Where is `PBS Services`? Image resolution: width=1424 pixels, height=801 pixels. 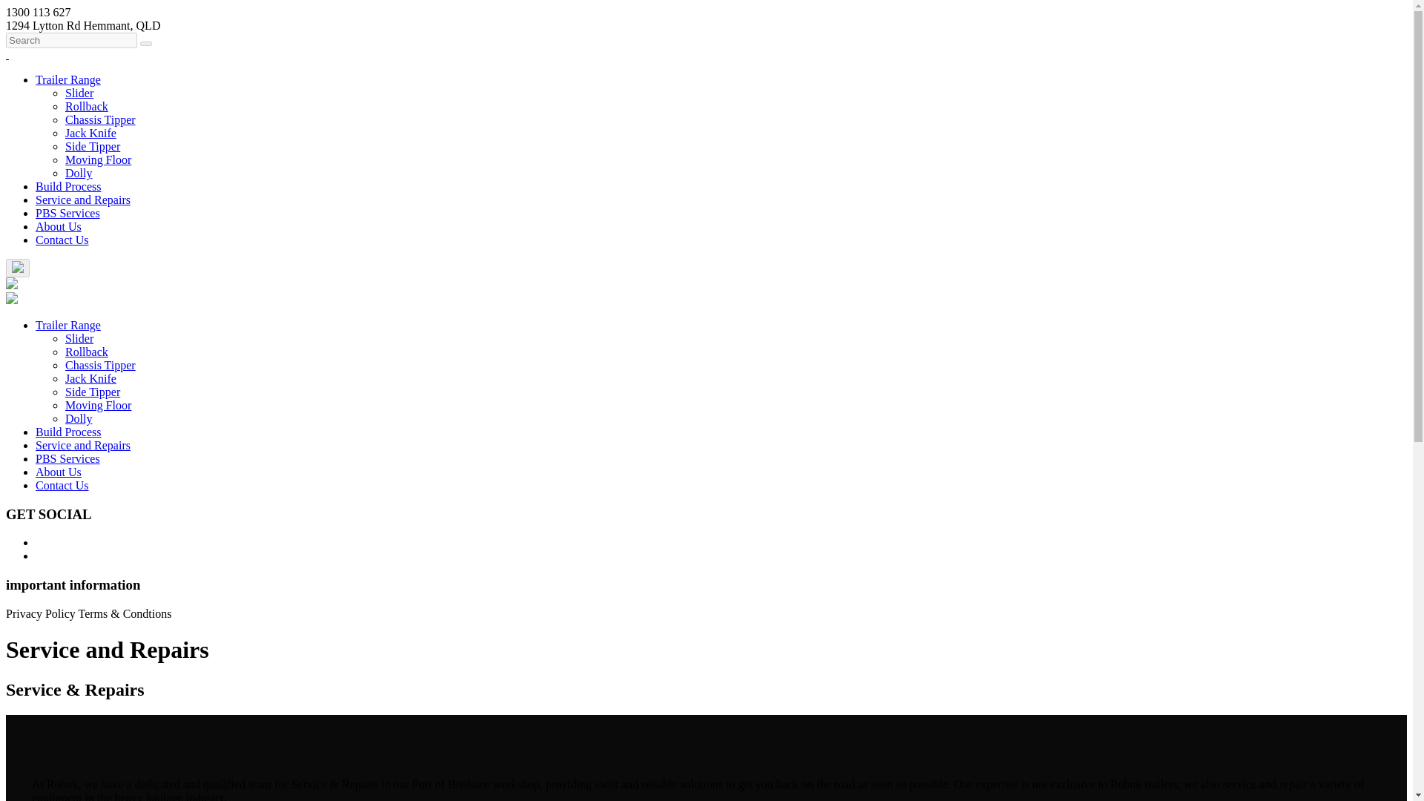 PBS Services is located at coordinates (67, 212).